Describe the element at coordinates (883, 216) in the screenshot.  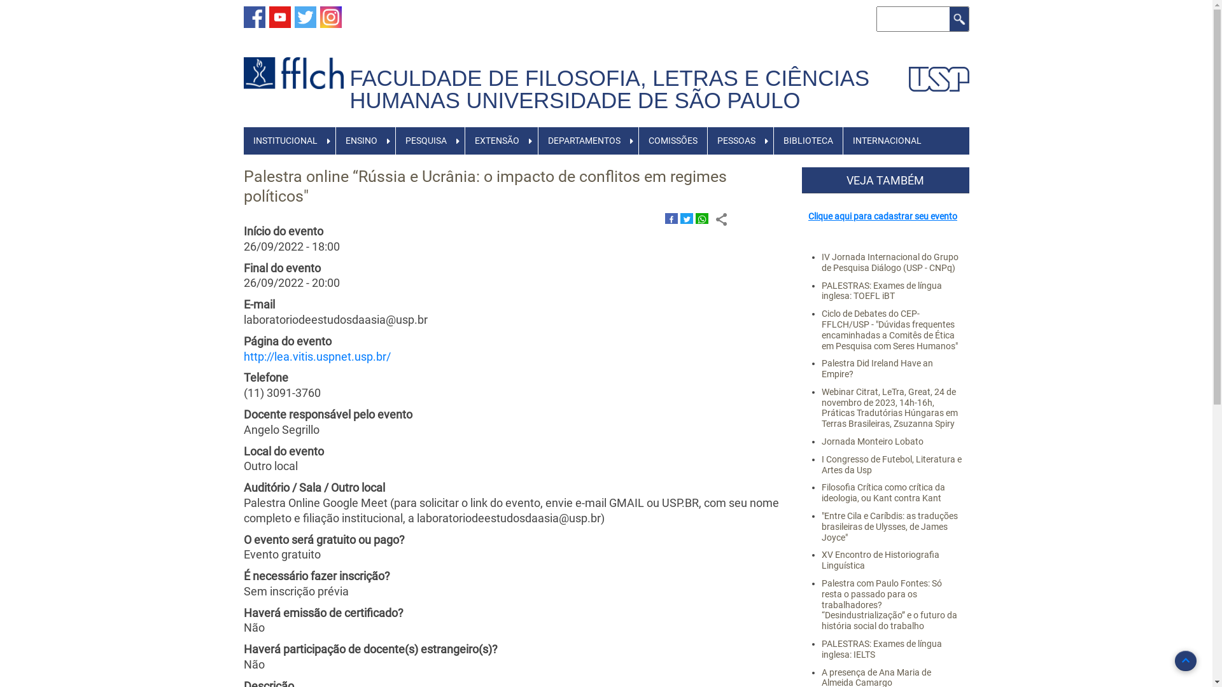
I see `Clique aqui para cadastrar seu evento` at that location.